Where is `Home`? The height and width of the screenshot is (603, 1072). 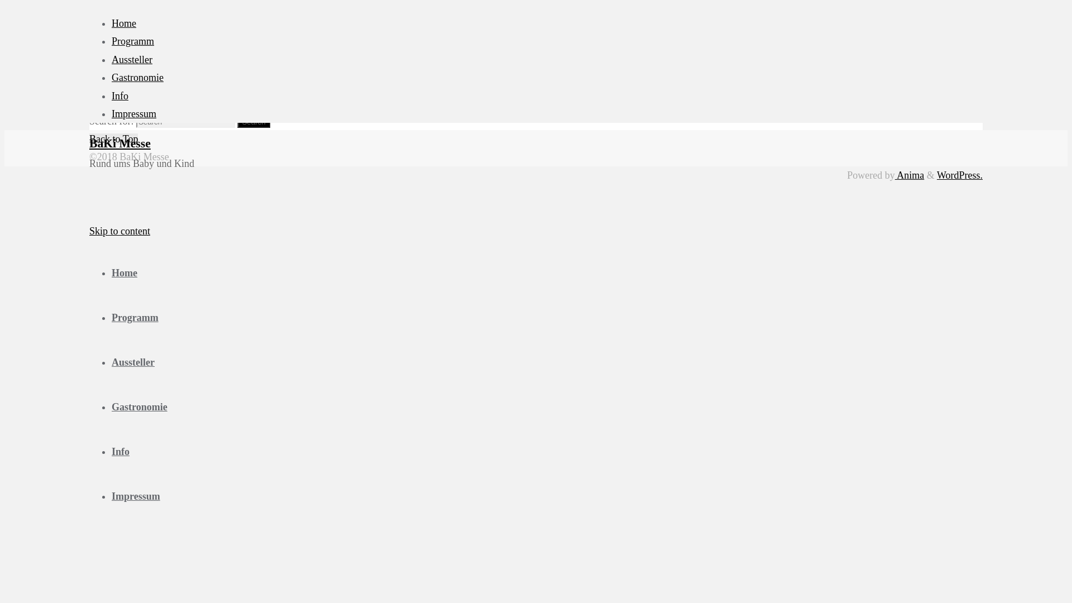
Home is located at coordinates (124, 23).